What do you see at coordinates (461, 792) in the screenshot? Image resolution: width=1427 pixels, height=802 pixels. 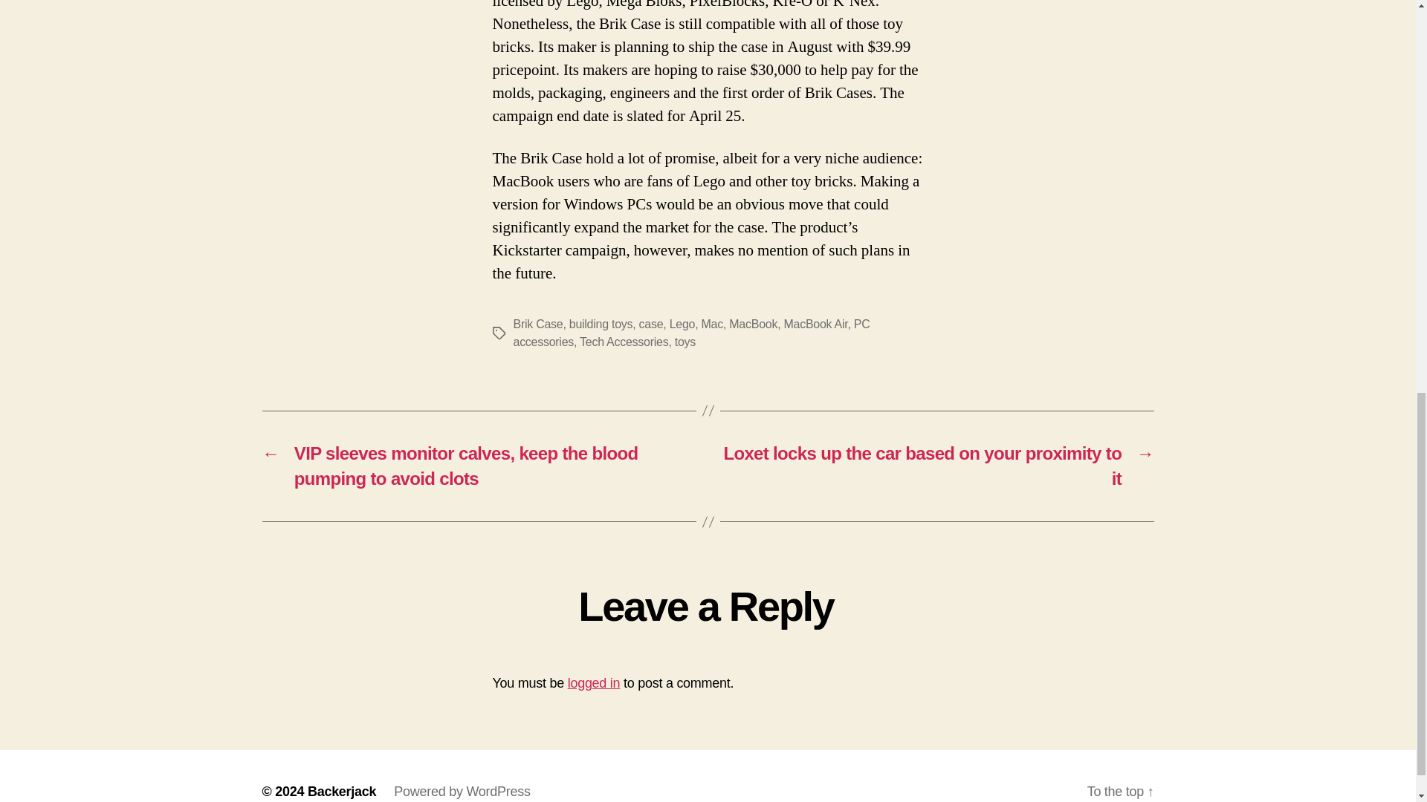 I see `Powered by WordPress` at bounding box center [461, 792].